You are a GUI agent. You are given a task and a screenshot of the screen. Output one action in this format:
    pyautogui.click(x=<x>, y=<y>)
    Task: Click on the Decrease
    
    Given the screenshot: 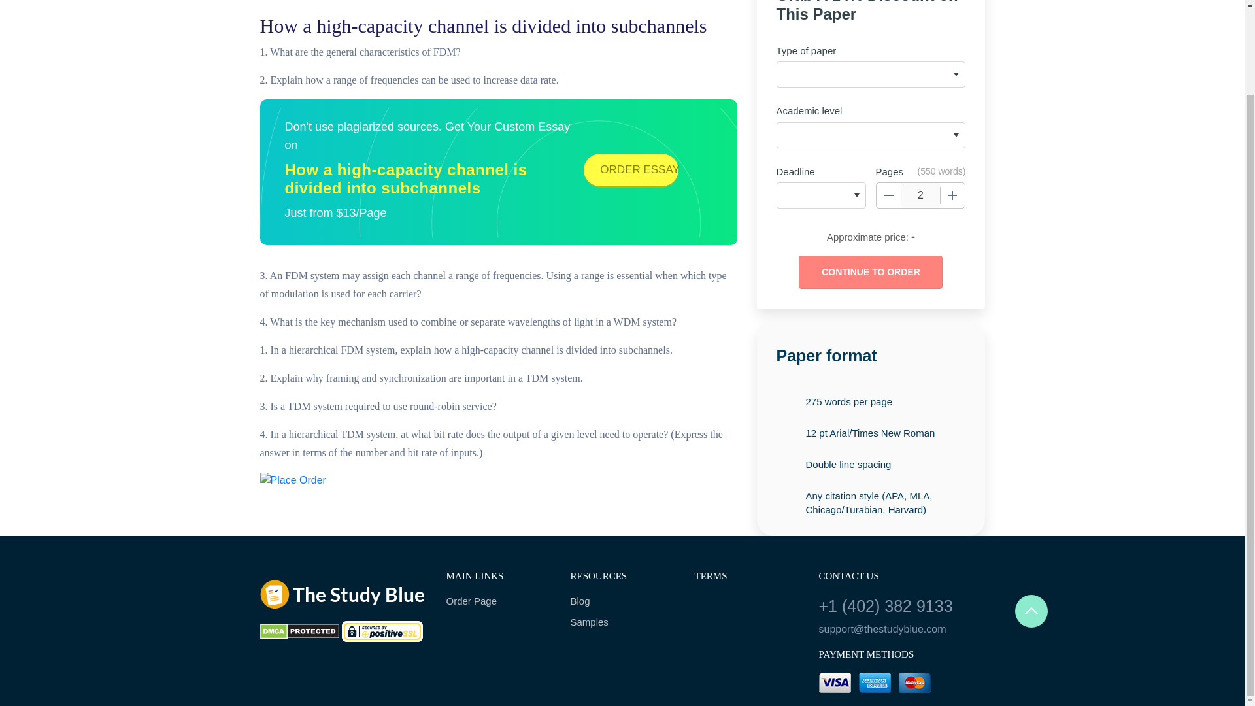 What is the action you would take?
    pyautogui.click(x=888, y=195)
    